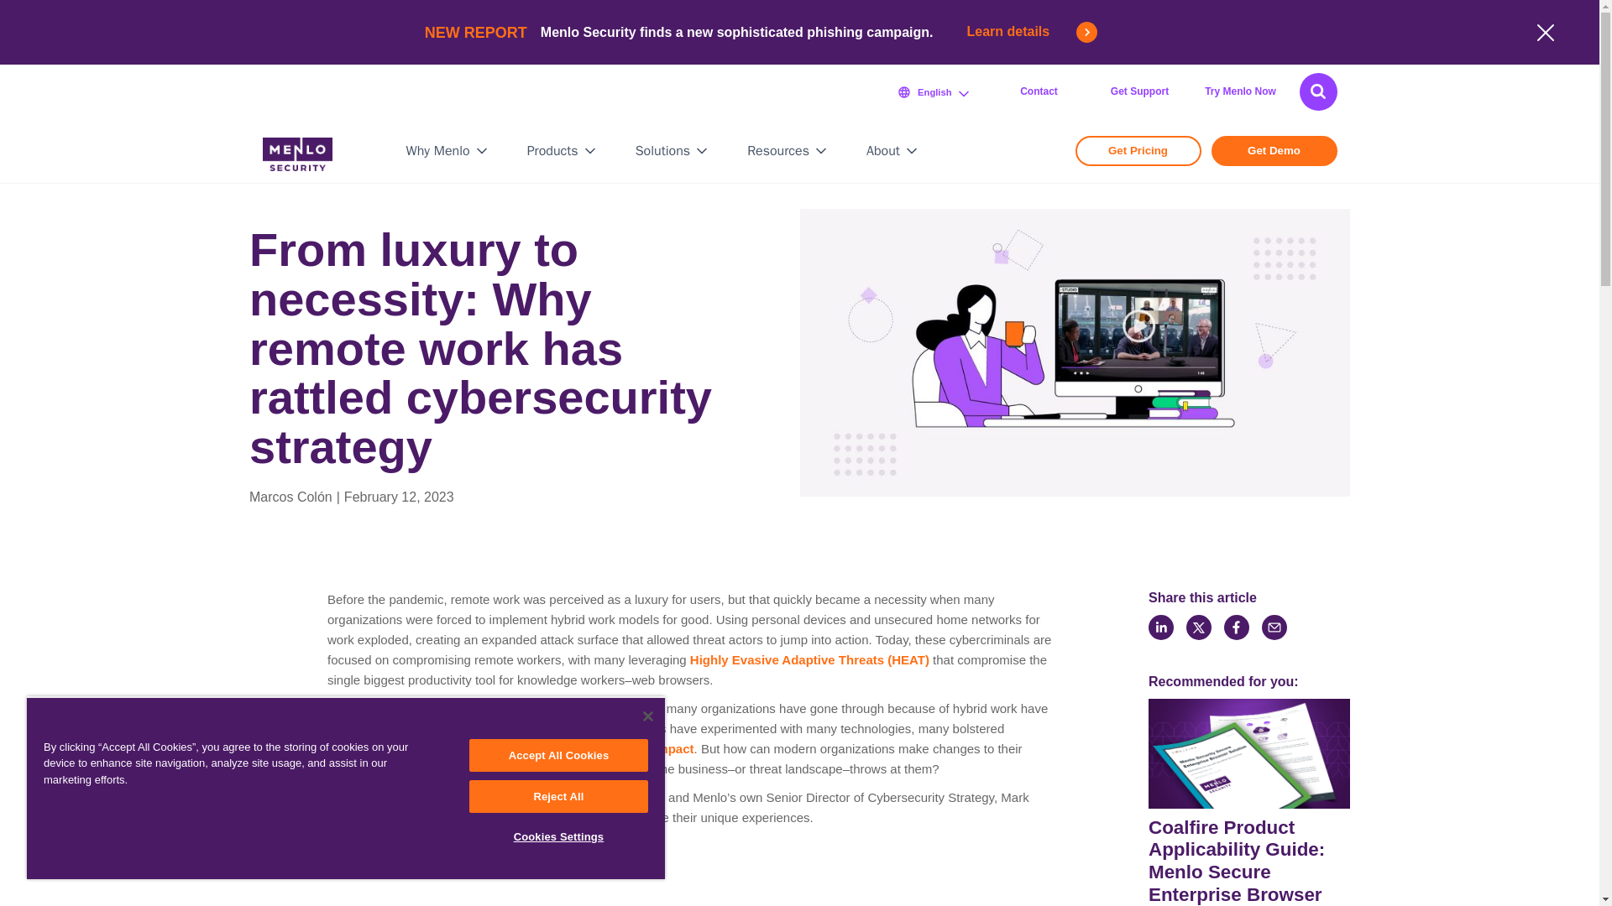 This screenshot has height=906, width=1612. Describe the element at coordinates (690, 871) in the screenshot. I see `Vimeo embed` at that location.